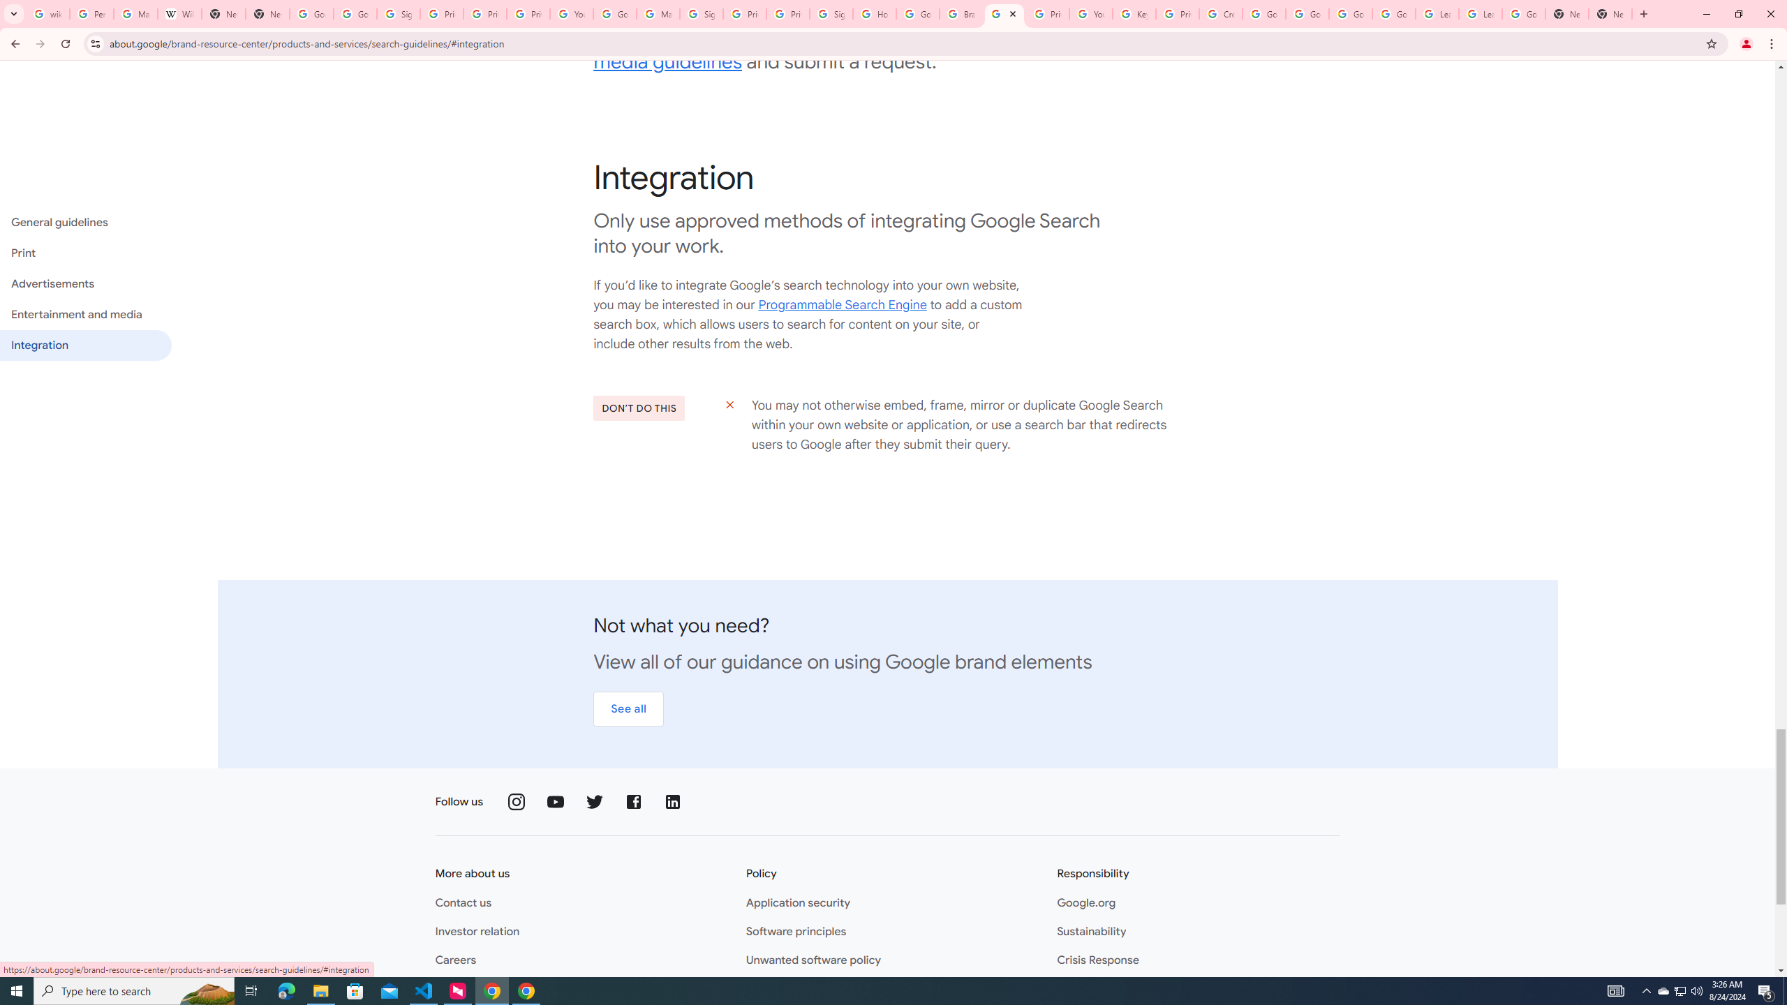  What do you see at coordinates (268, 14) in the screenshot?
I see `New Tab` at bounding box center [268, 14].